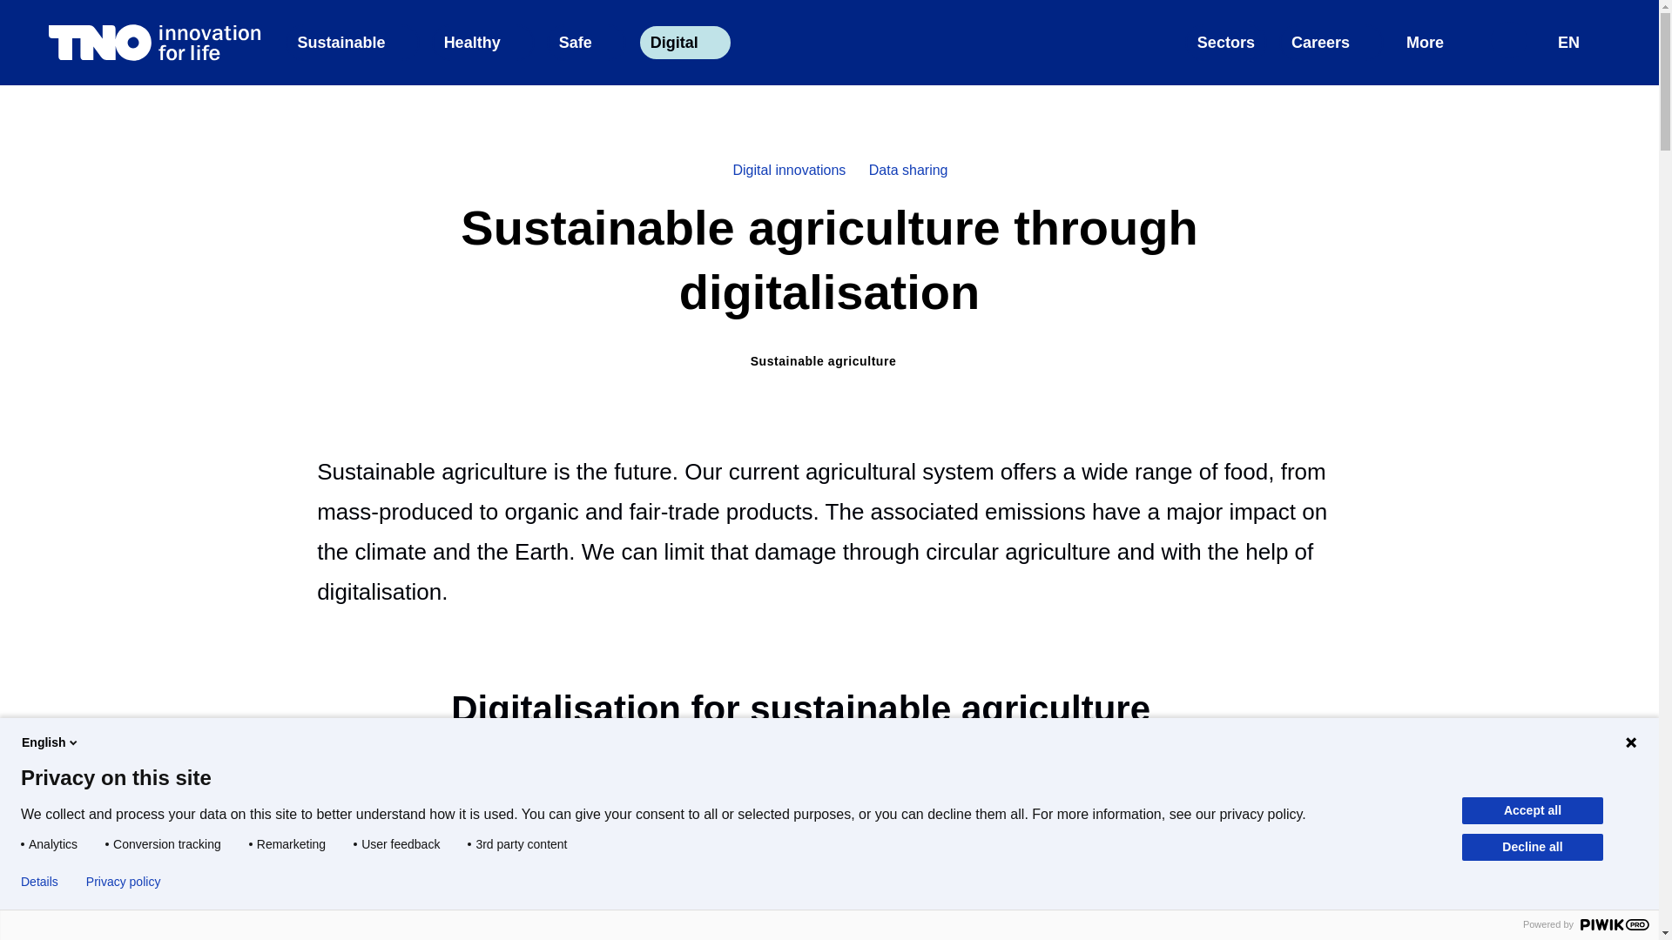 The height and width of the screenshot is (940, 1672). What do you see at coordinates (1434, 43) in the screenshot?
I see `More` at bounding box center [1434, 43].